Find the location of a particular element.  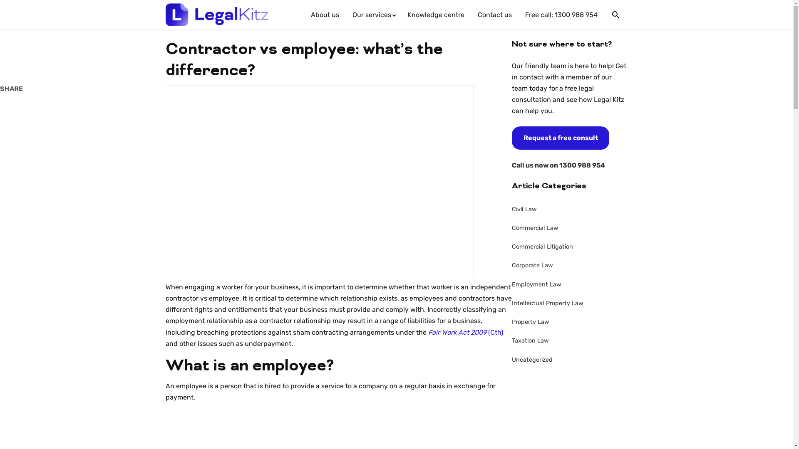

Knowledge centre is located at coordinates (435, 15).